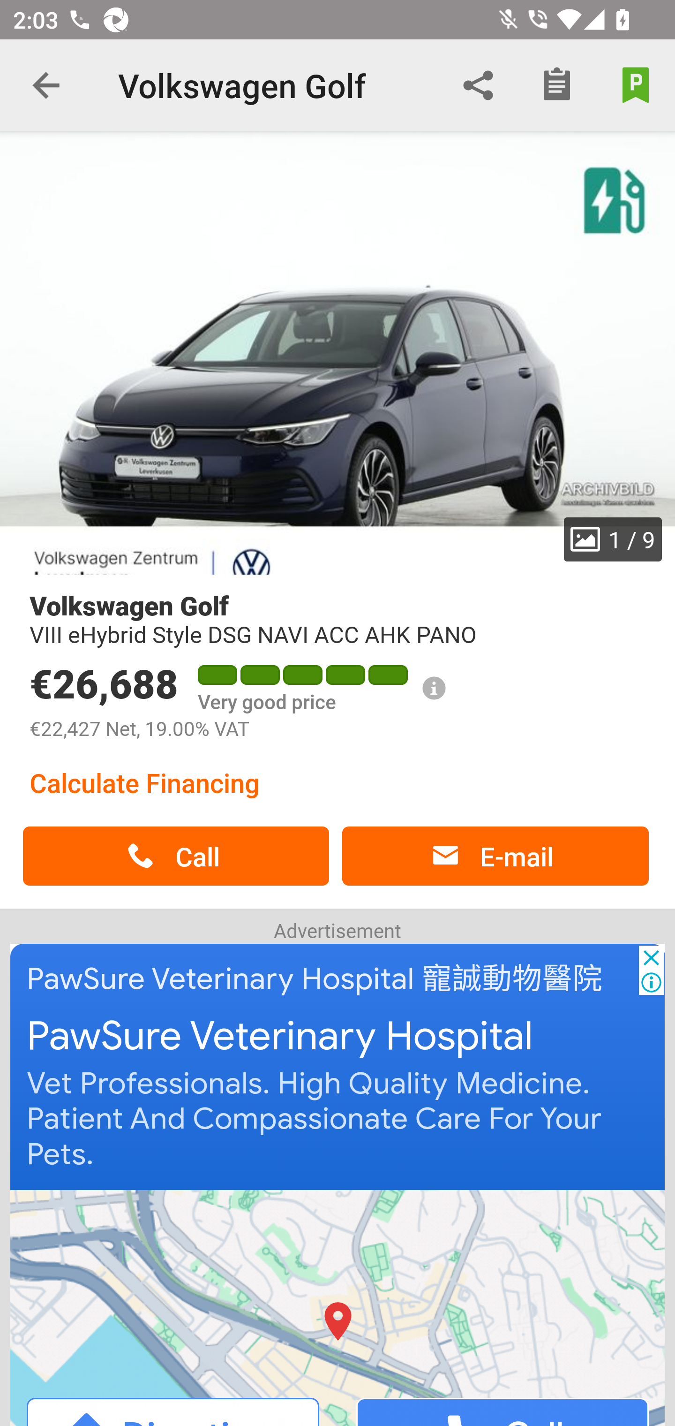 This screenshot has width=675, height=1426. I want to click on Share via, so click(478, 85).